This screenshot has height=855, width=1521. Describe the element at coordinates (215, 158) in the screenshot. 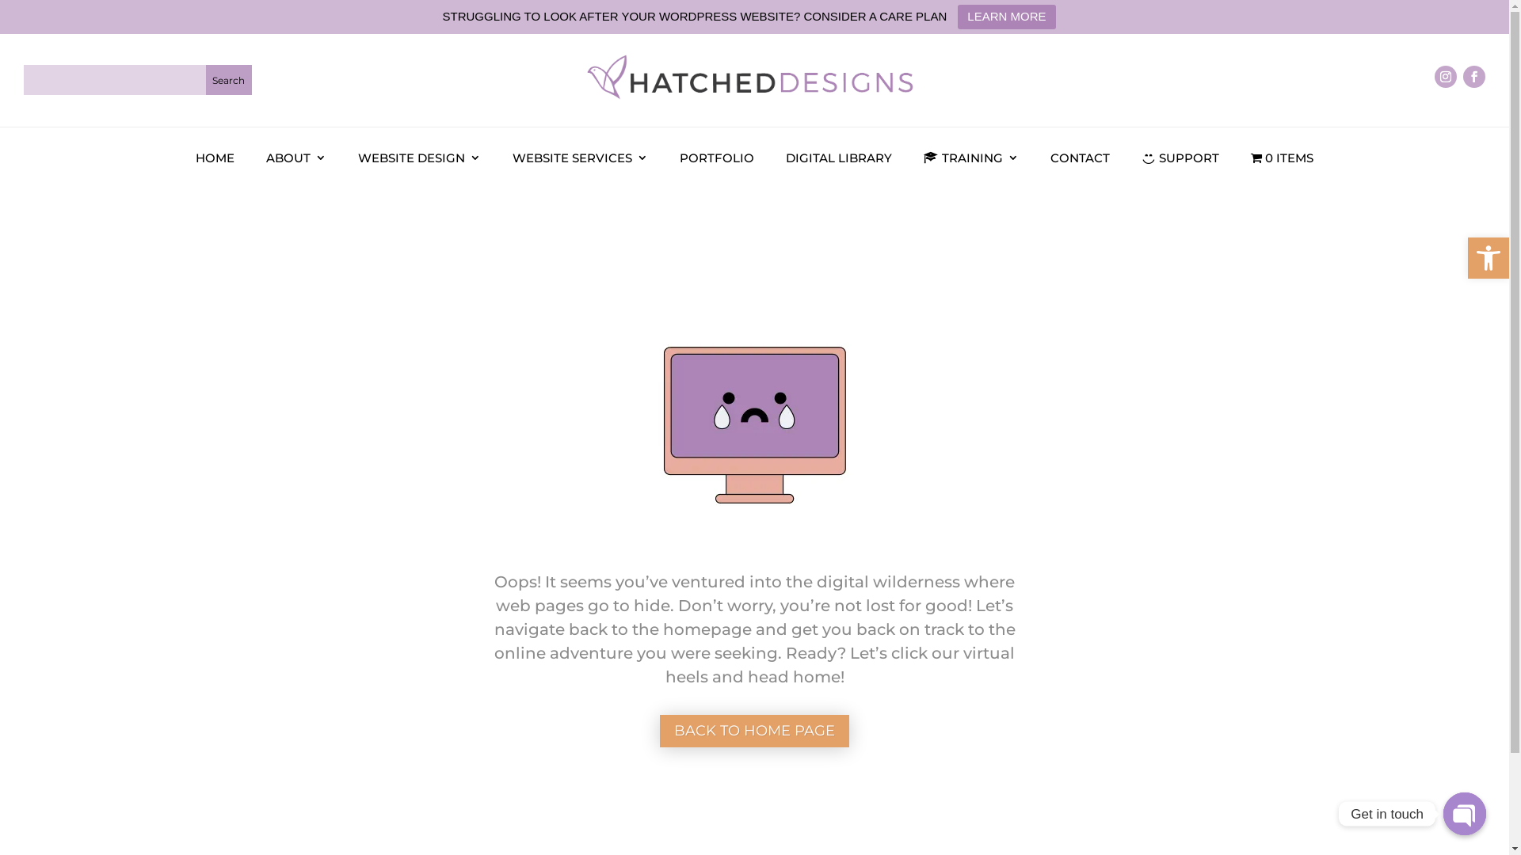

I see `HOME` at that location.